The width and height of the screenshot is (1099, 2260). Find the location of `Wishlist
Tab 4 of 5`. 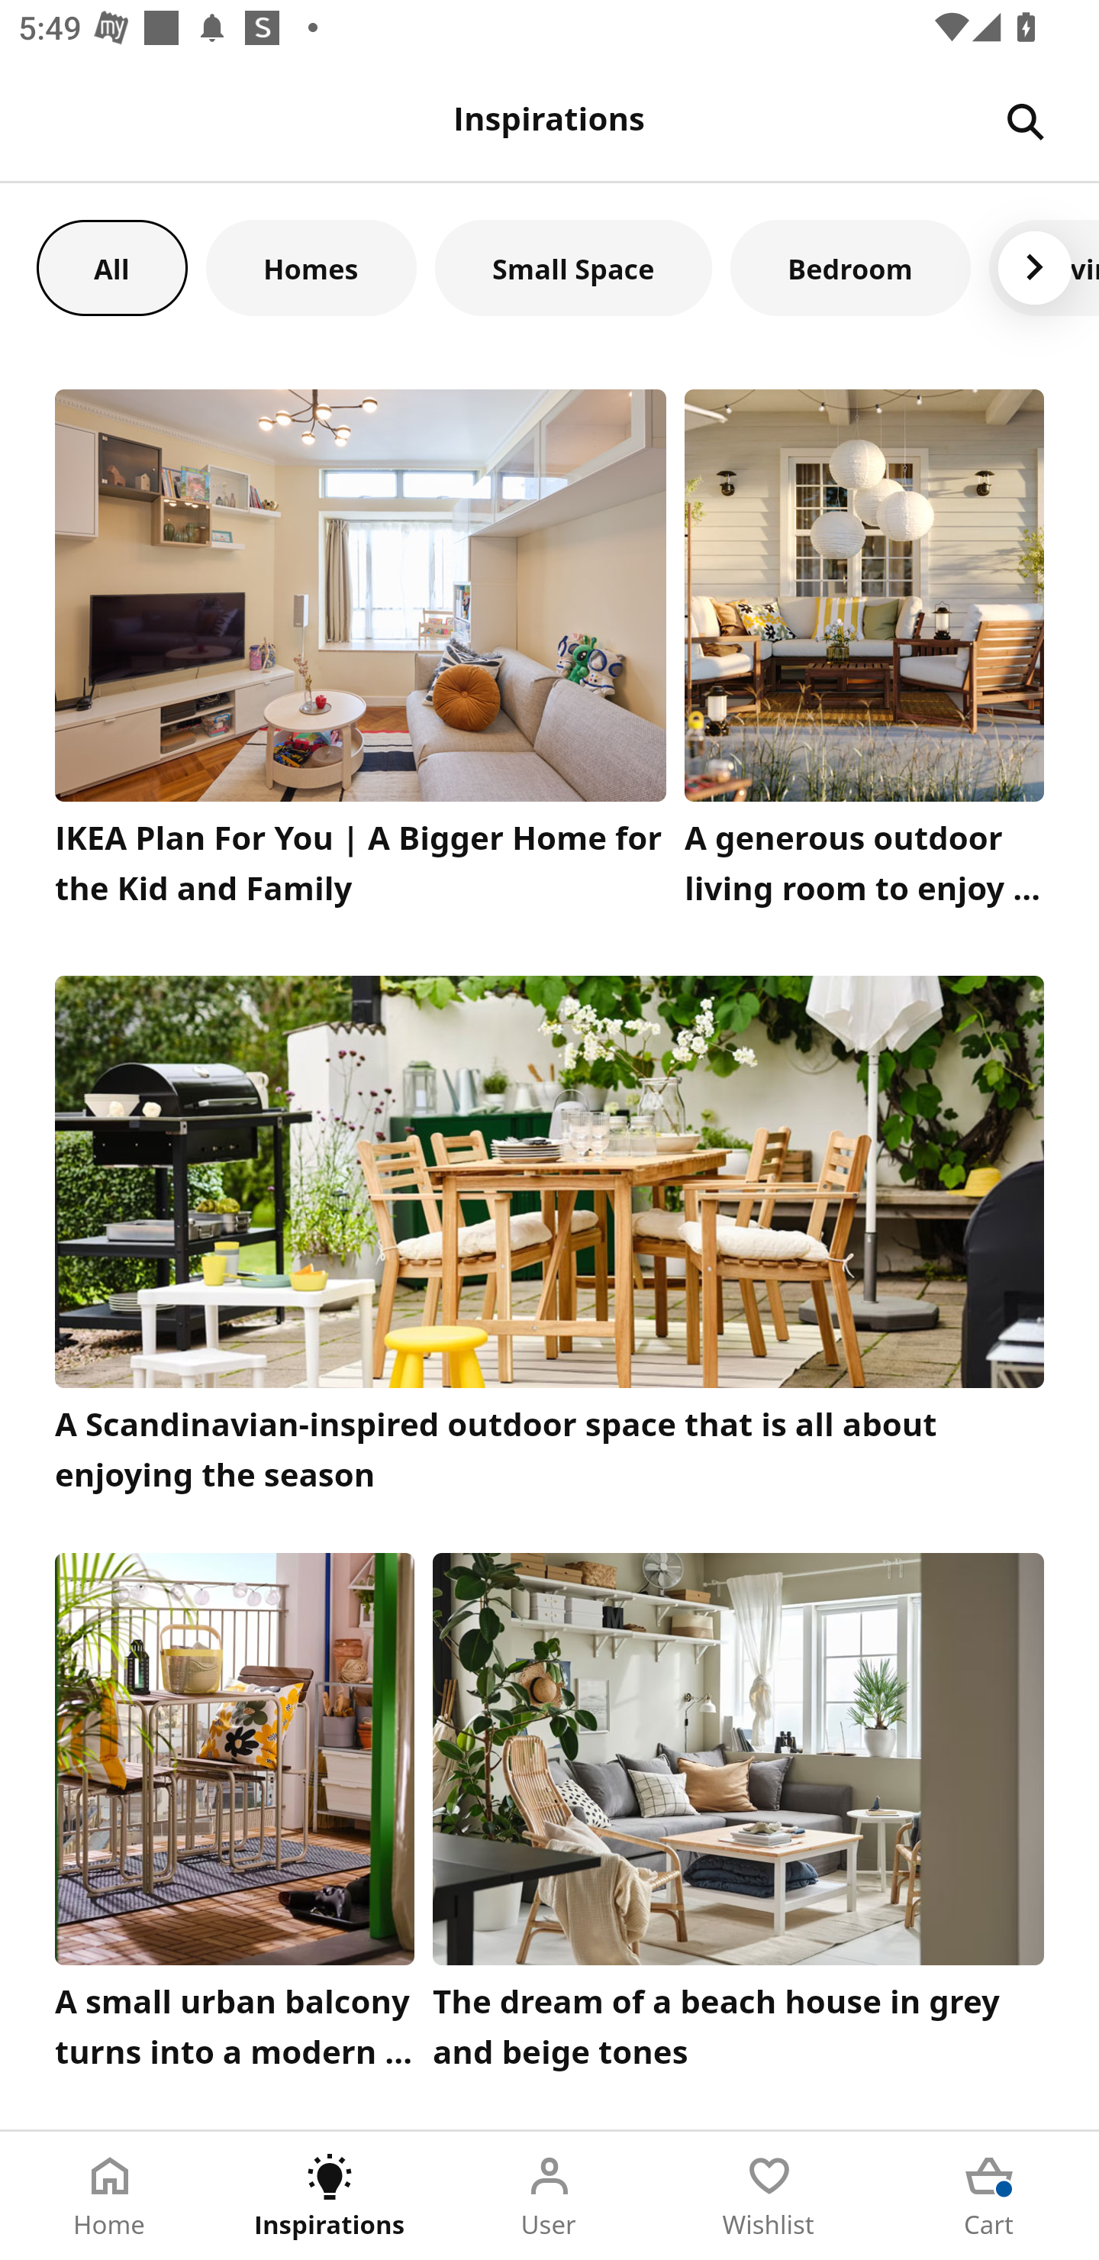

Wishlist
Tab 4 of 5 is located at coordinates (769, 2196).